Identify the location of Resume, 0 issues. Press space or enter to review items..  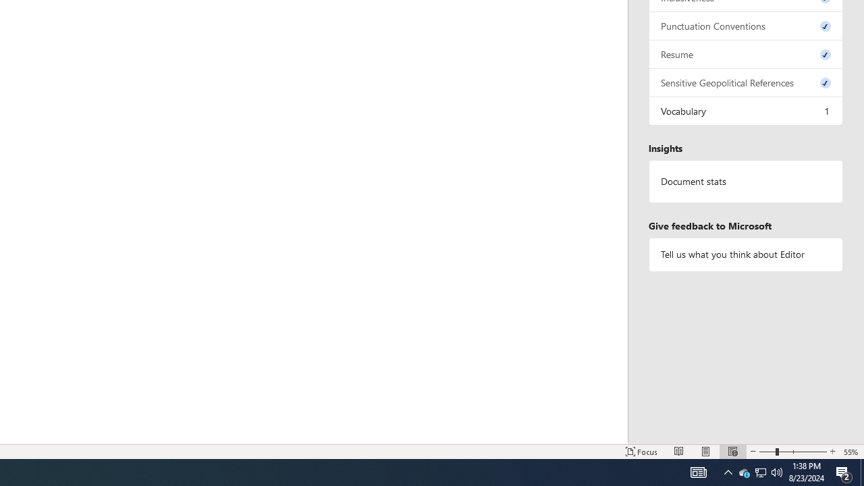
(746, 54).